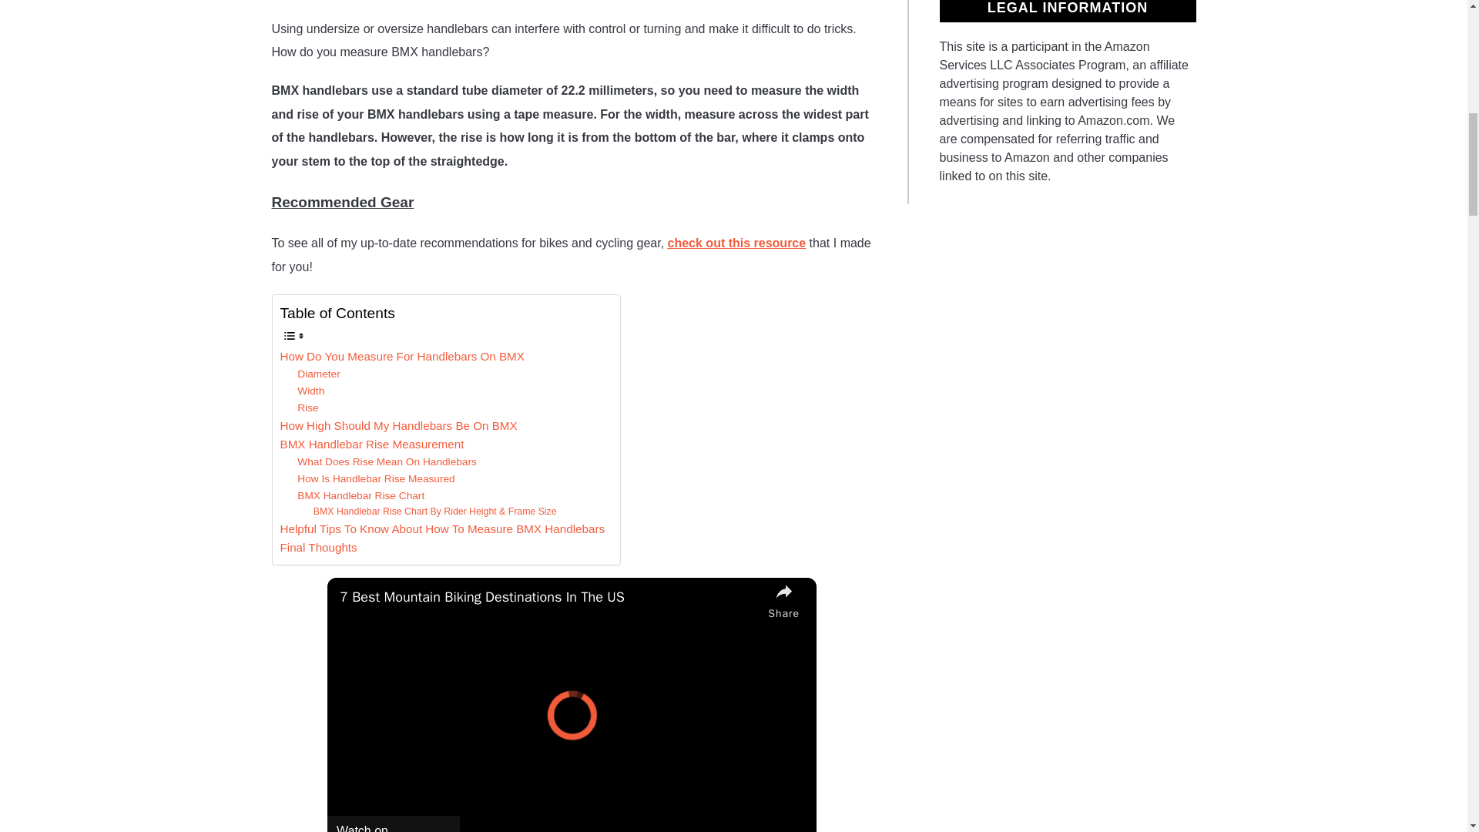  Describe the element at coordinates (442, 528) in the screenshot. I see `Helpful Tips To Know About How To Measure BMX Handlebars` at that location.